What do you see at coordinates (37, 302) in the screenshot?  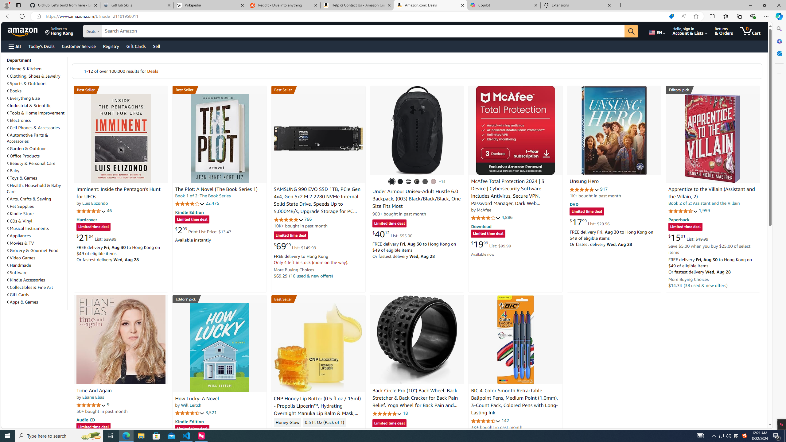 I see `Apps & Games` at bounding box center [37, 302].